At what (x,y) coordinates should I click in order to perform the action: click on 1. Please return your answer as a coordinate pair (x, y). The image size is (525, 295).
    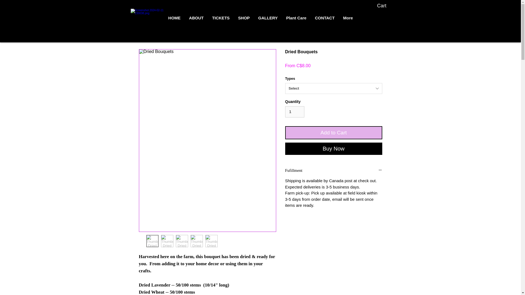
    Looking at the image, I should click on (295, 111).